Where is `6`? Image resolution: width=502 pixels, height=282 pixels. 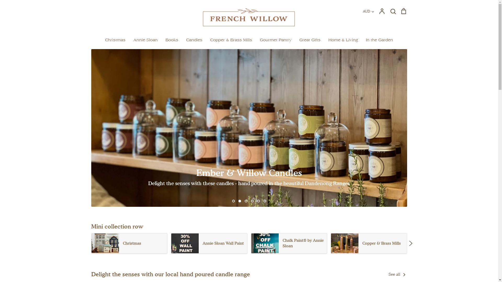 6 is located at coordinates (265, 201).